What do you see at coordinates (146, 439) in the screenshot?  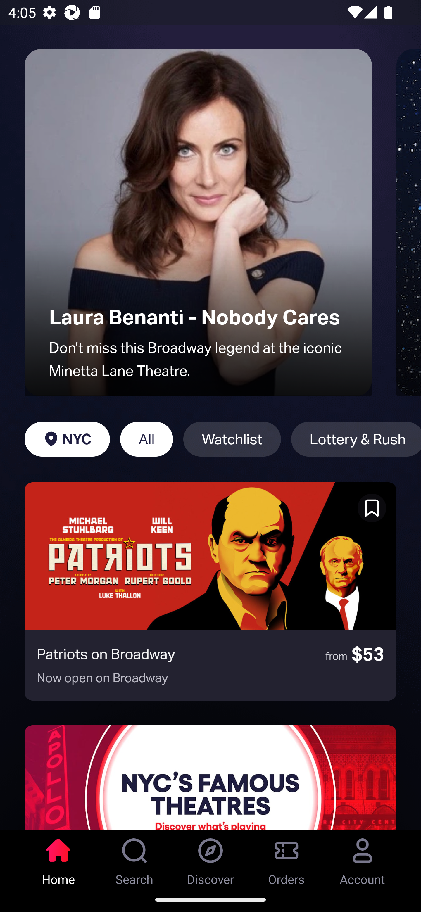 I see `All` at bounding box center [146, 439].